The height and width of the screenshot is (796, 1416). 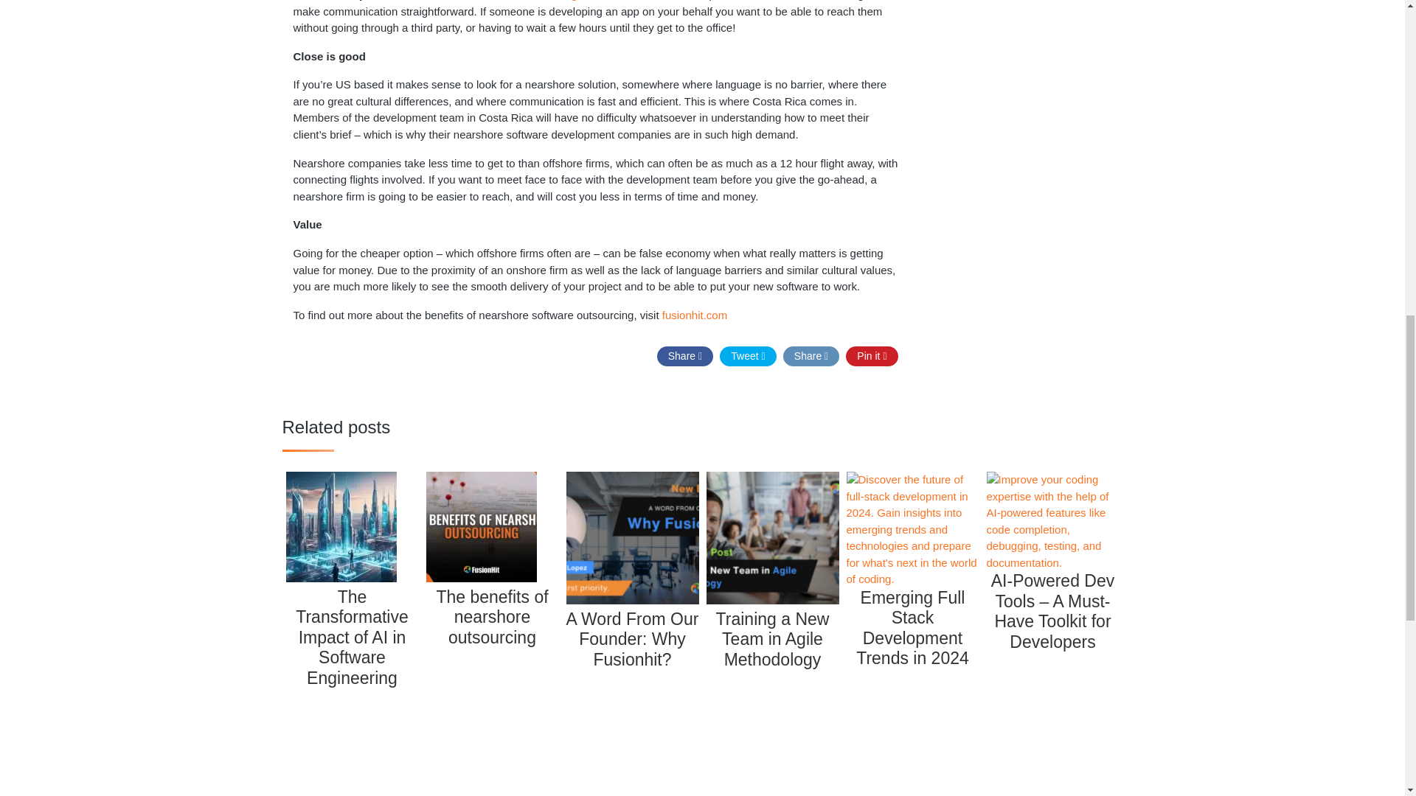 I want to click on A Word From Our Founder: Why Fusionhit? 4, so click(x=633, y=538).